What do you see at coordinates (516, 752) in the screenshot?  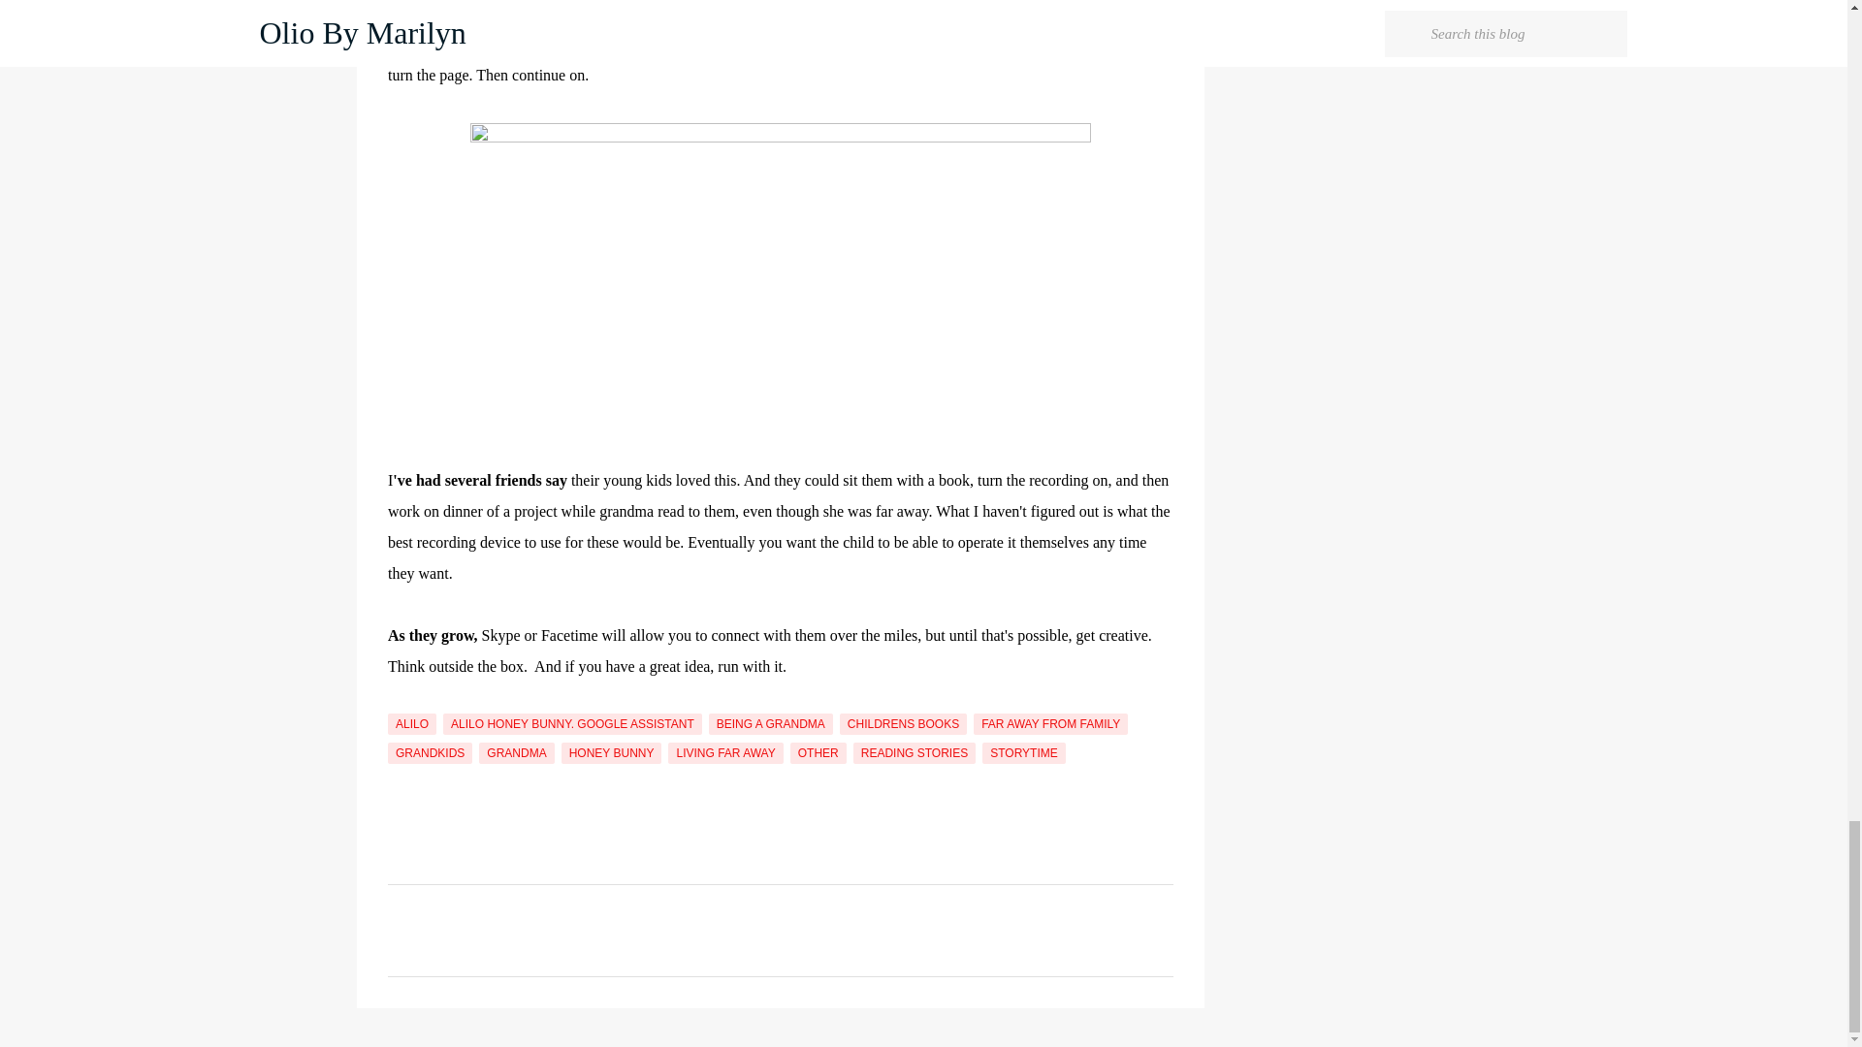 I see `GRANDMA` at bounding box center [516, 752].